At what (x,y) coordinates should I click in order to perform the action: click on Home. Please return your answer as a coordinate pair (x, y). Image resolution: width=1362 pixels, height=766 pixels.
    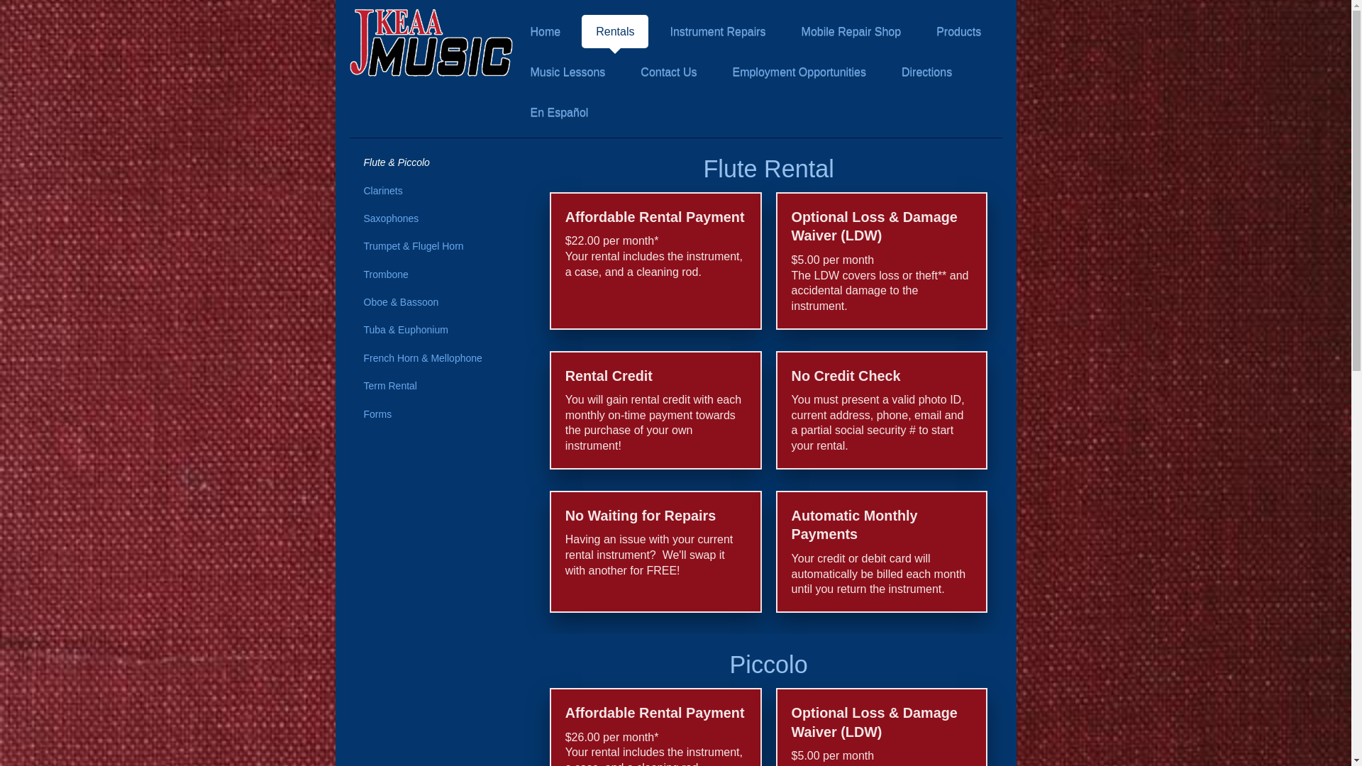
    Looking at the image, I should click on (545, 31).